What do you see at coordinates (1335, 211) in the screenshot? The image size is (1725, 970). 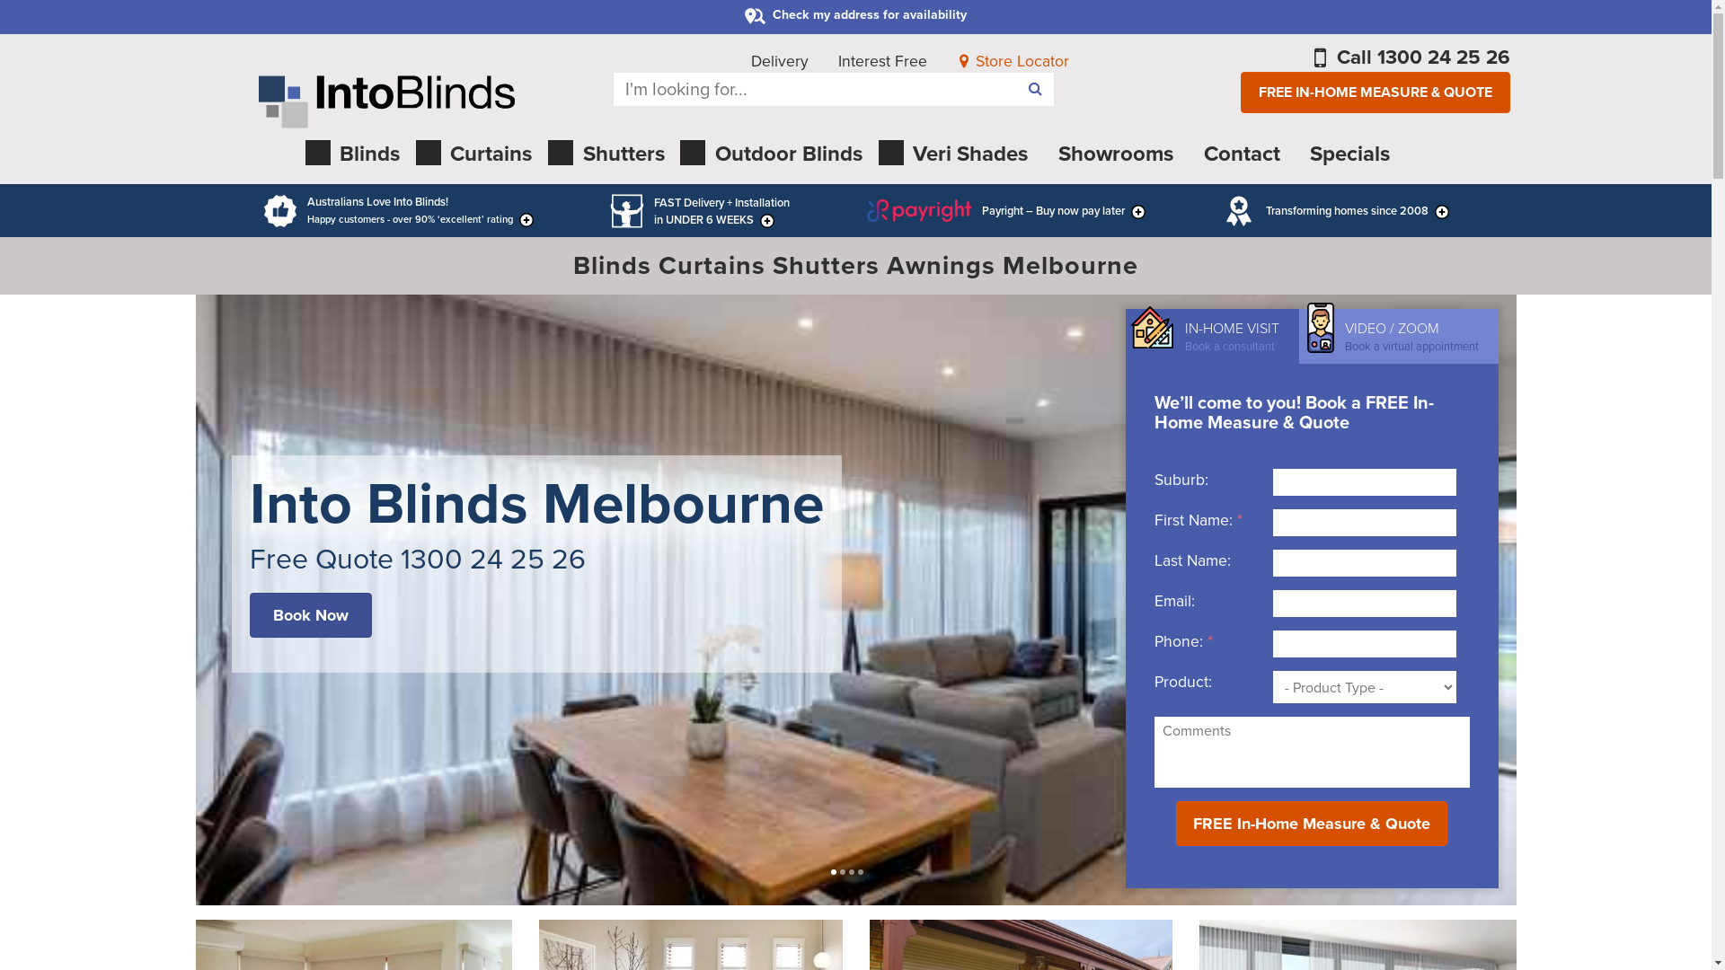 I see `Transforming homes since 2008` at bounding box center [1335, 211].